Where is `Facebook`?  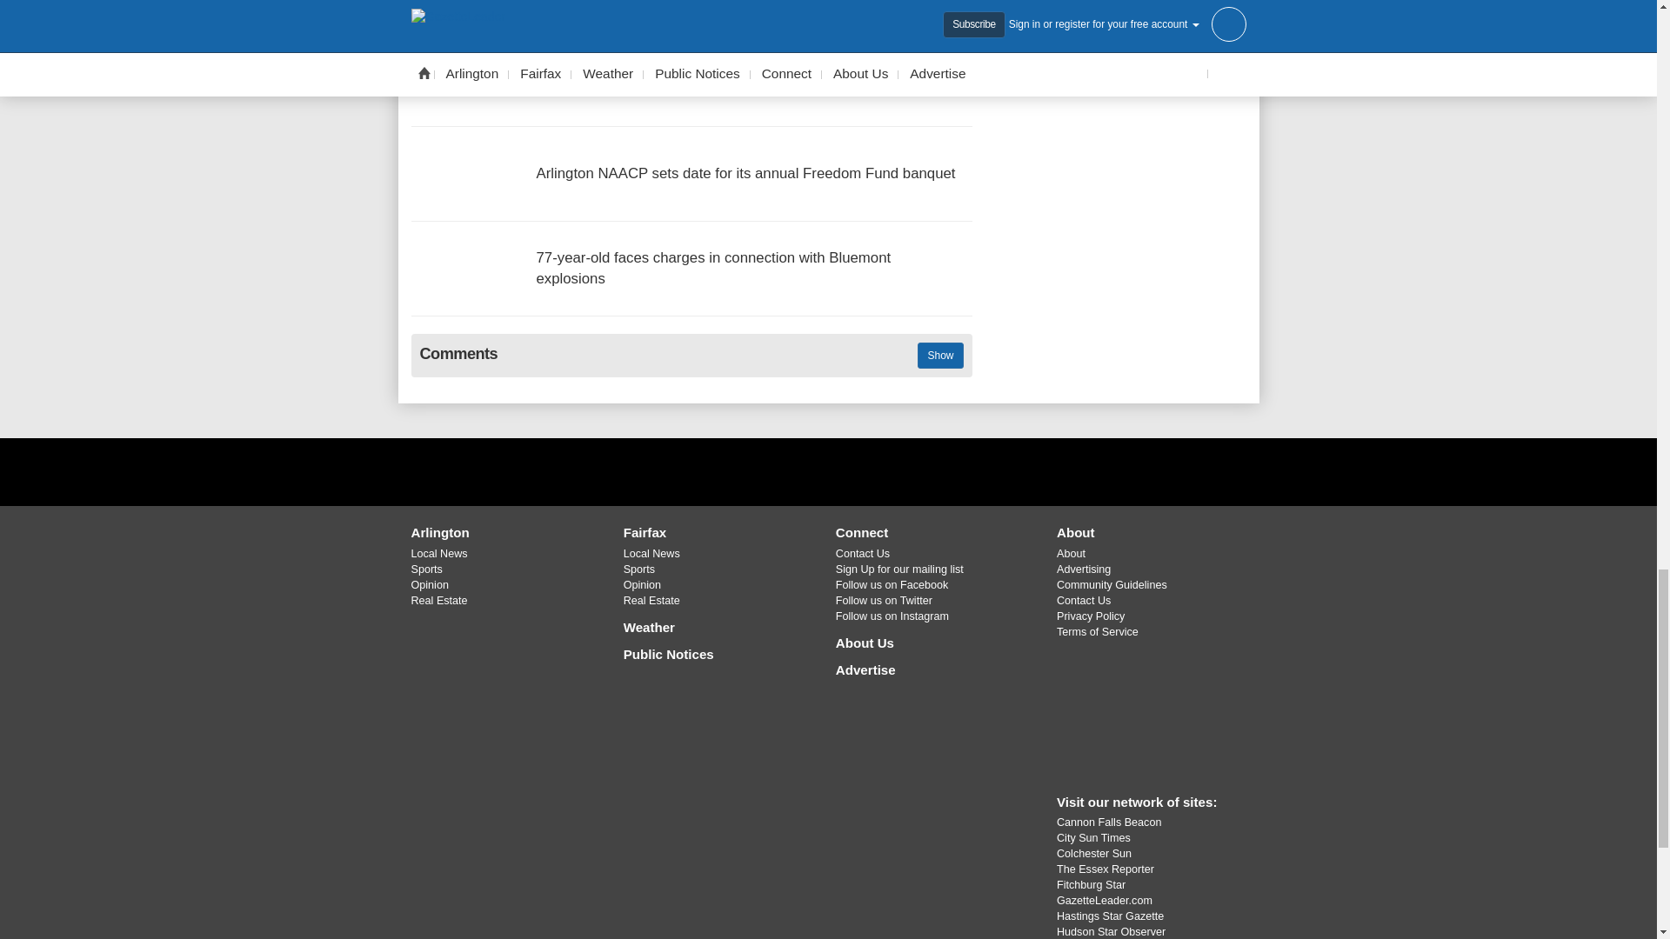
Facebook is located at coordinates (784, 471).